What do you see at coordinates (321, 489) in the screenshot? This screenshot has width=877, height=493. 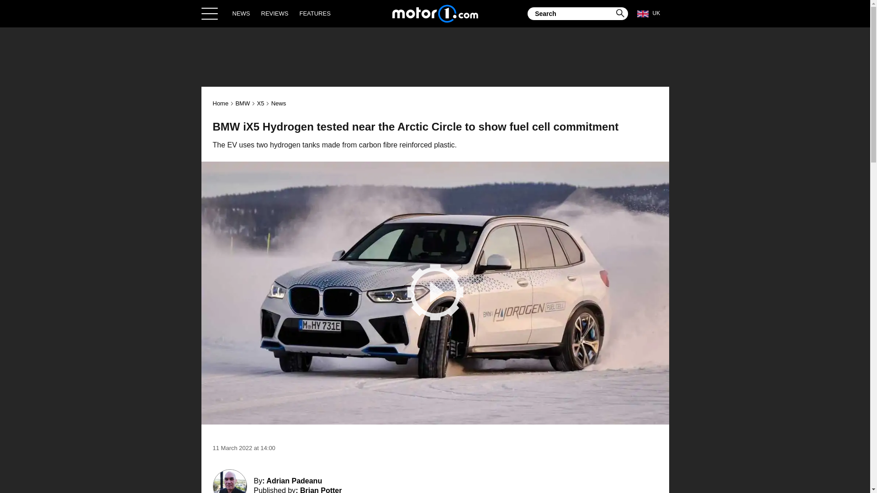 I see `Brian Potter` at bounding box center [321, 489].